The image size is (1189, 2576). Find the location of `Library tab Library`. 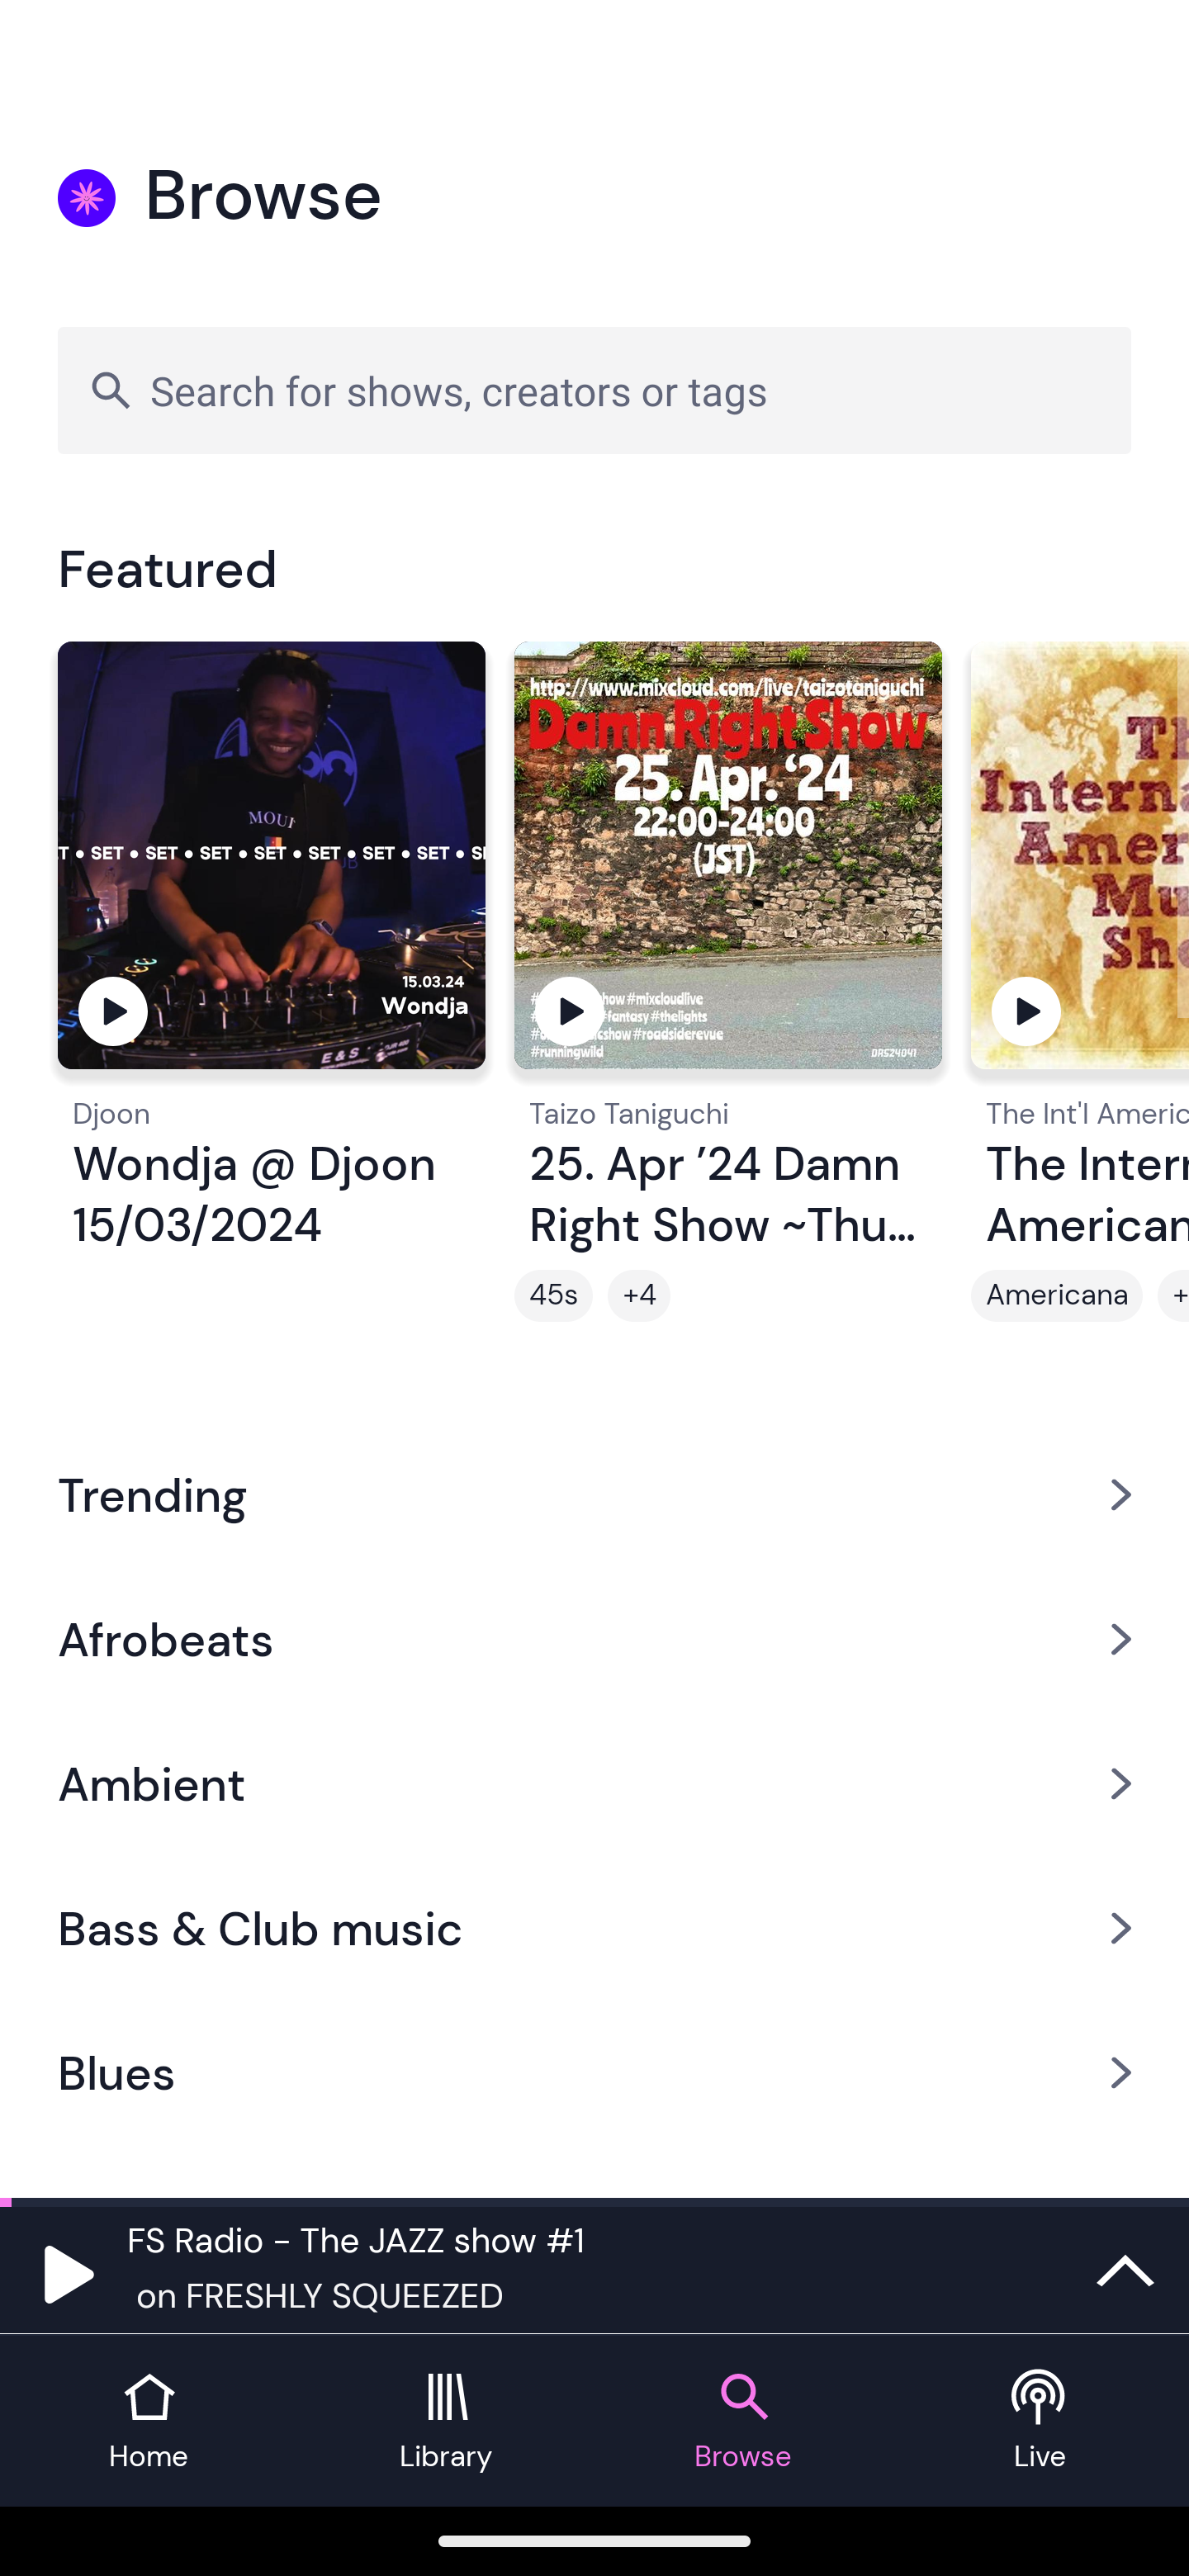

Library tab Library is located at coordinates (446, 2421).